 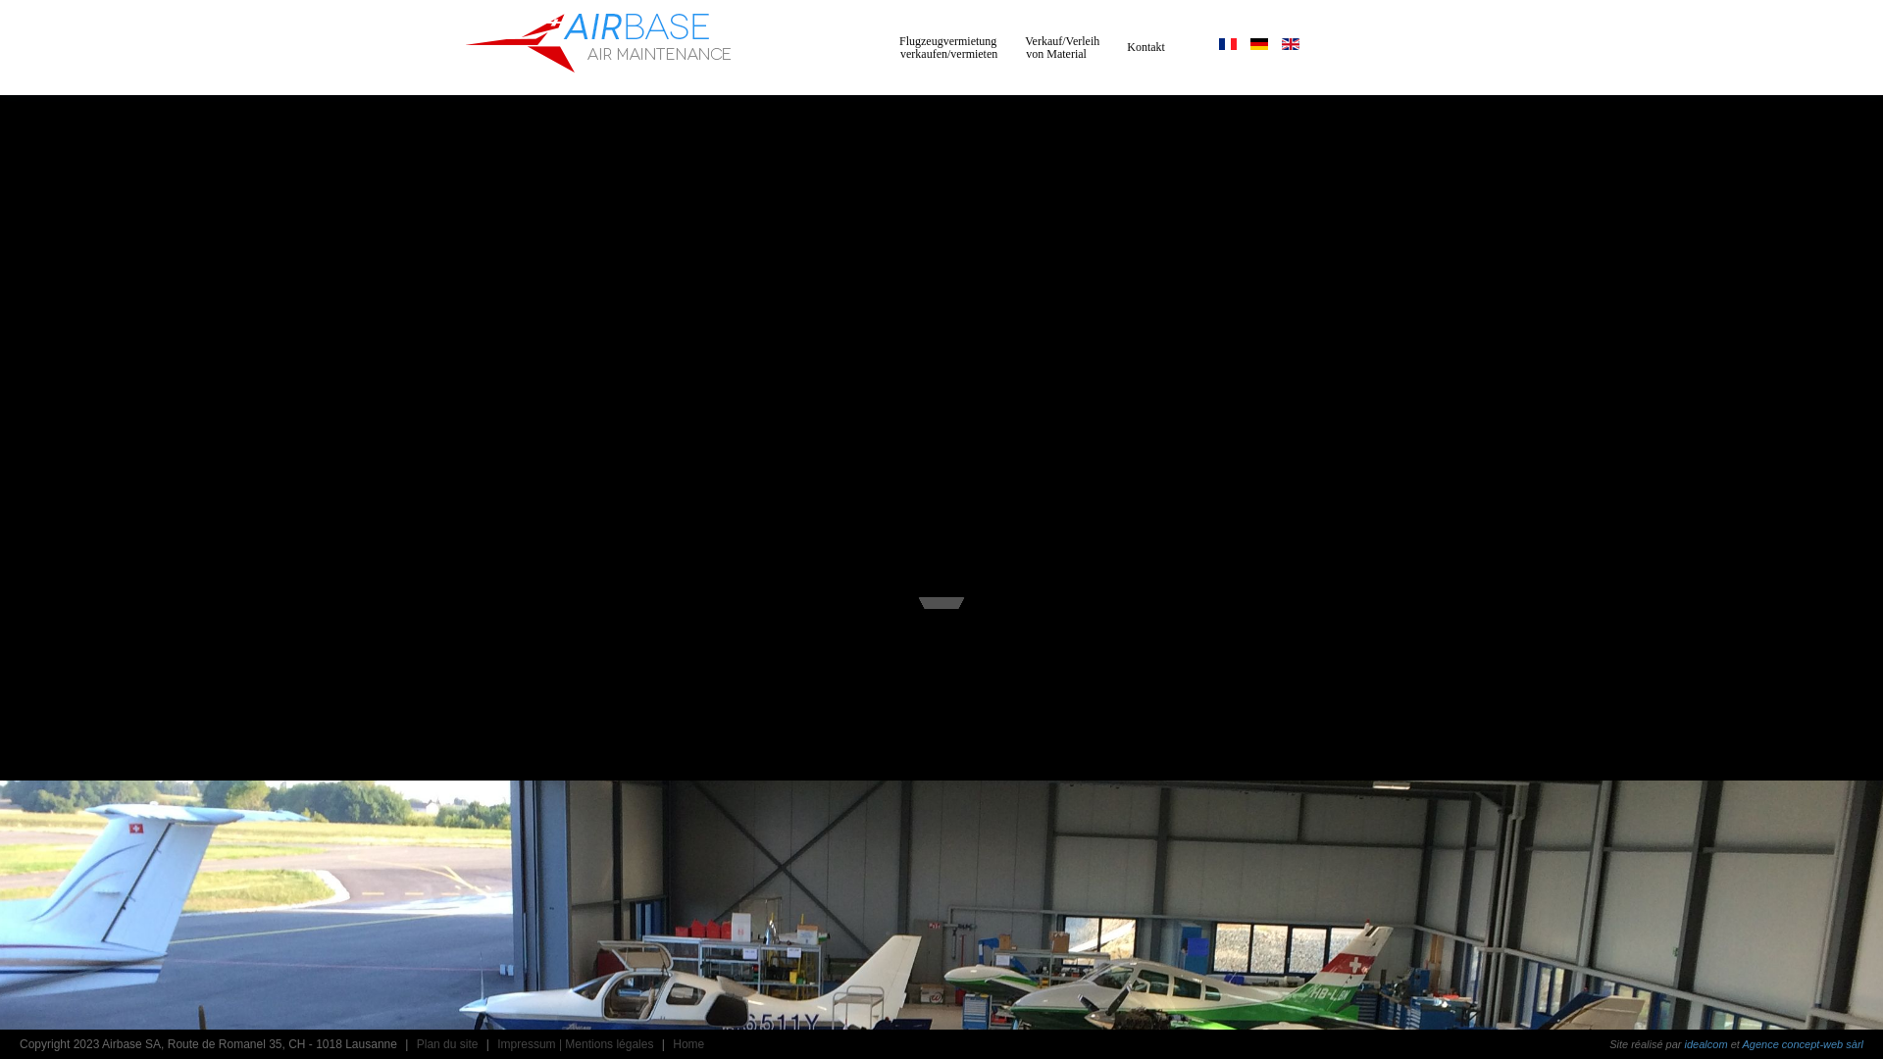 What do you see at coordinates (1259, 43) in the screenshot?
I see `Deutsch` at bounding box center [1259, 43].